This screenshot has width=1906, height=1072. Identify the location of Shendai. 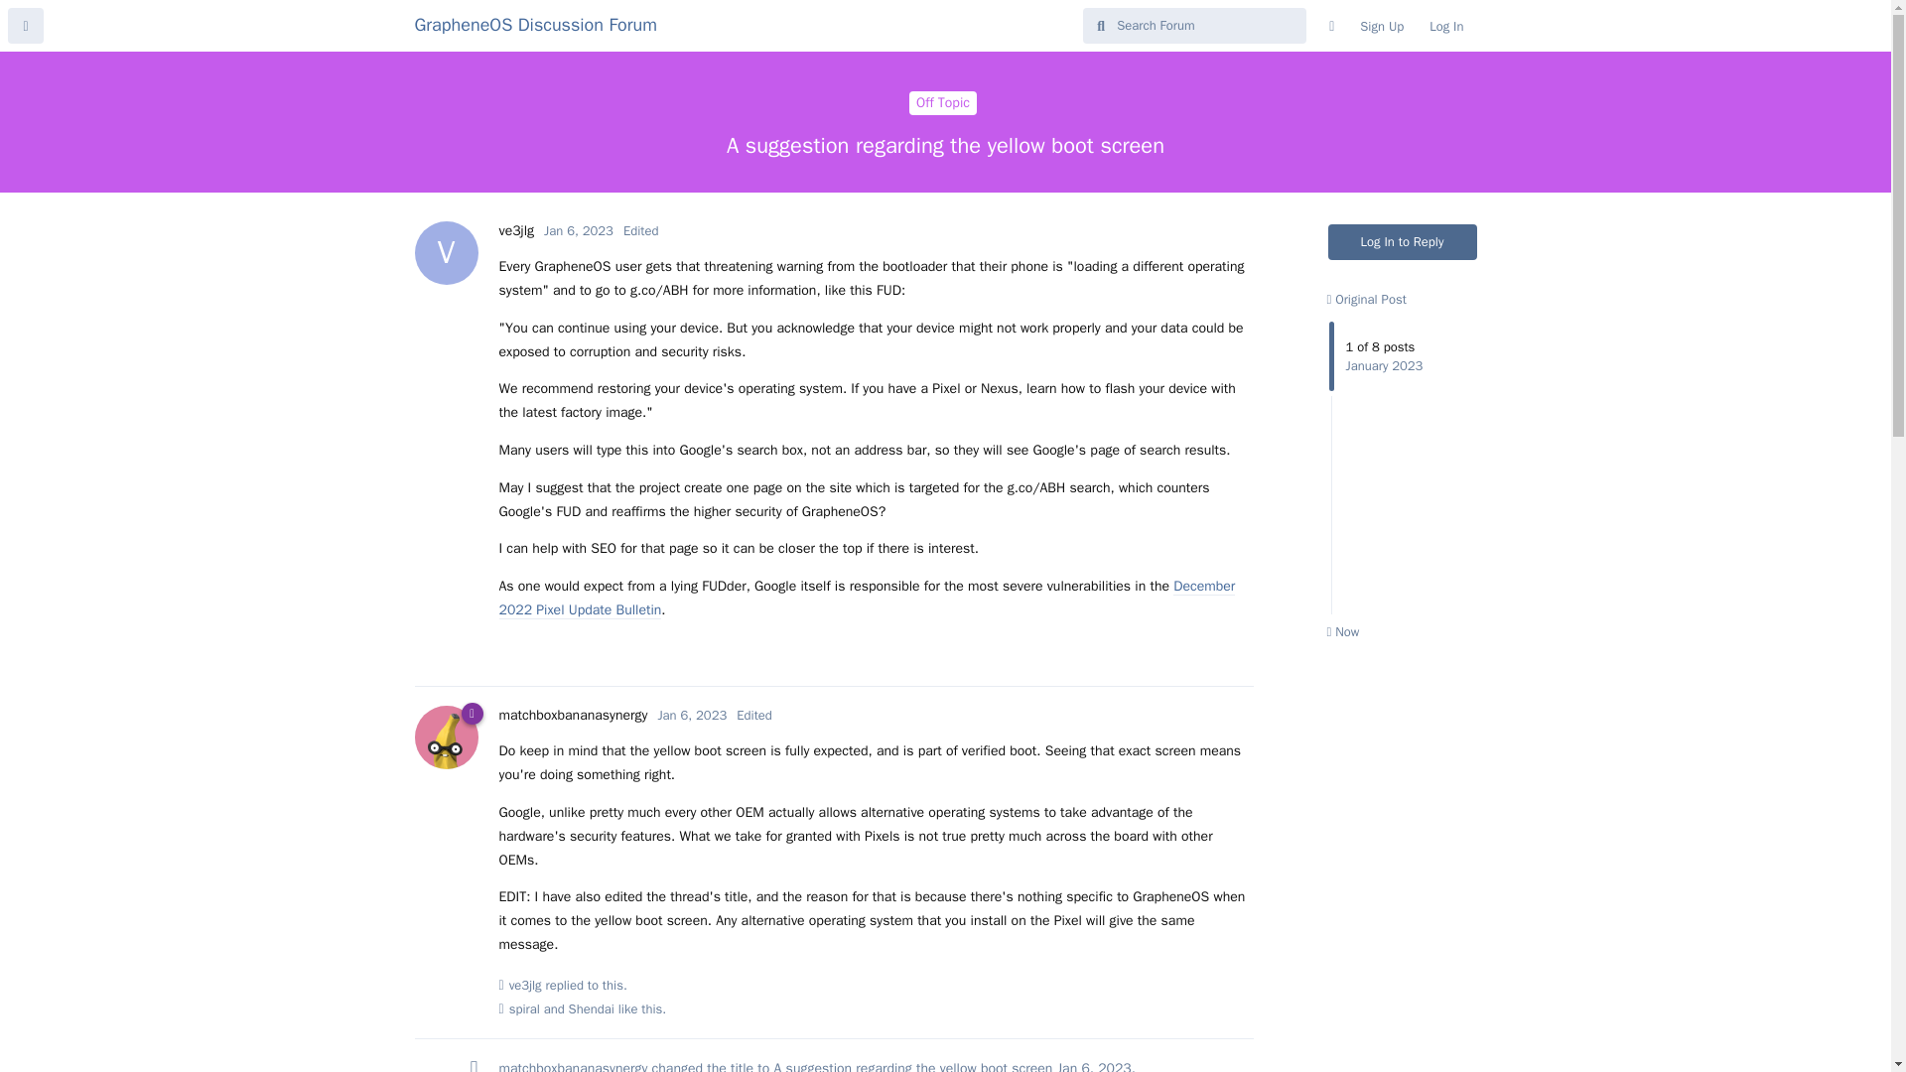
(536, 24).